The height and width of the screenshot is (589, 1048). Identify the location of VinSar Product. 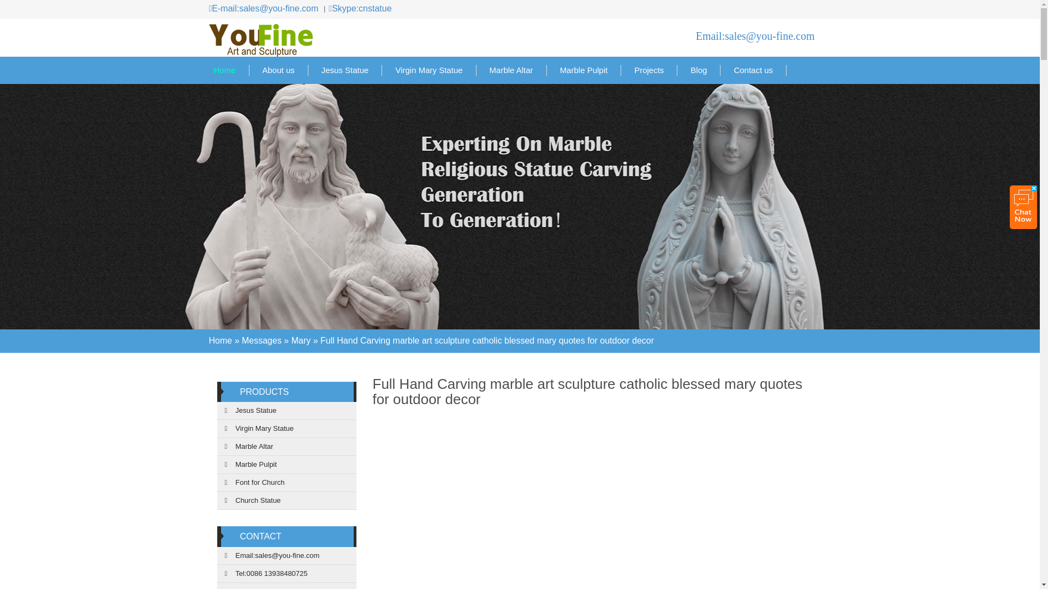
(264, 392).